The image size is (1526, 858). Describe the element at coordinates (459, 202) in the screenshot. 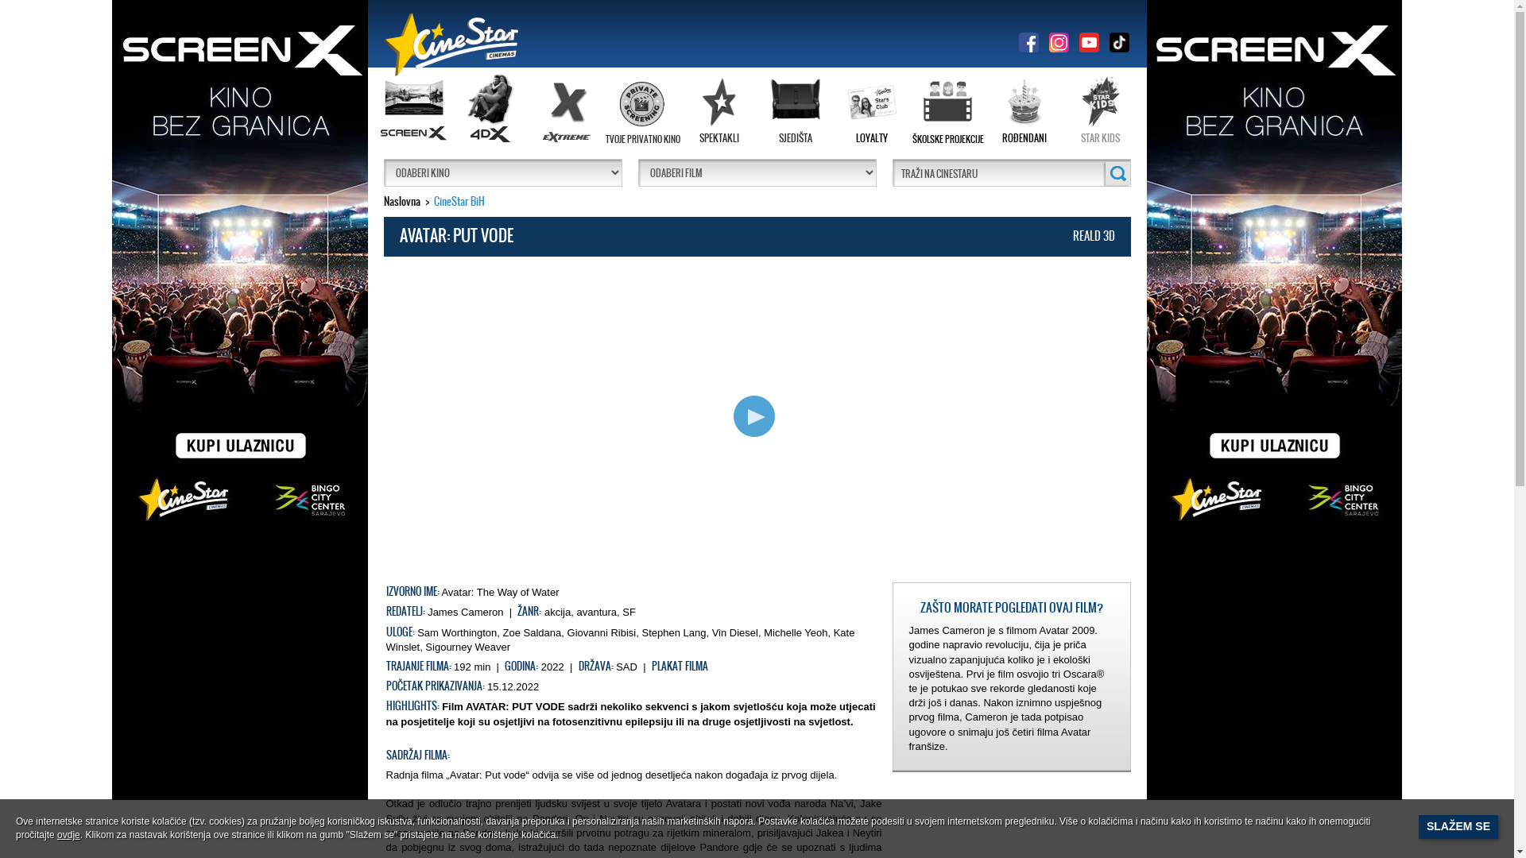

I see `CineStar BiH` at that location.